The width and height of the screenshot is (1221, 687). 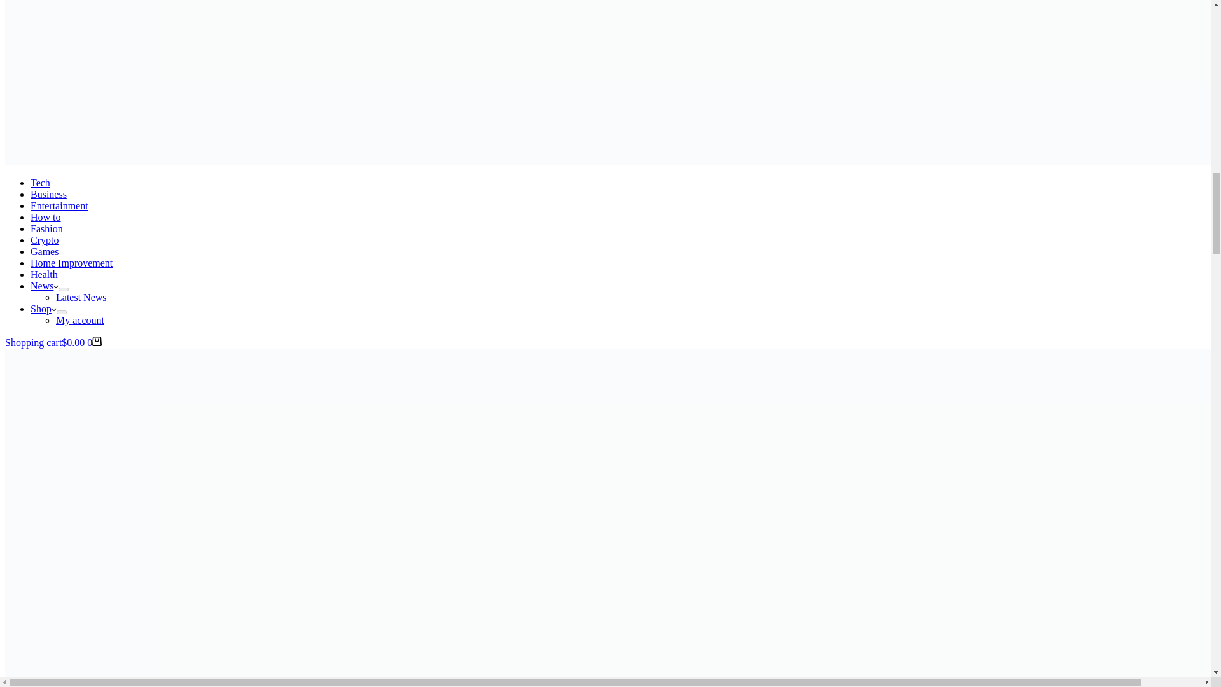 I want to click on How to, so click(x=46, y=216).